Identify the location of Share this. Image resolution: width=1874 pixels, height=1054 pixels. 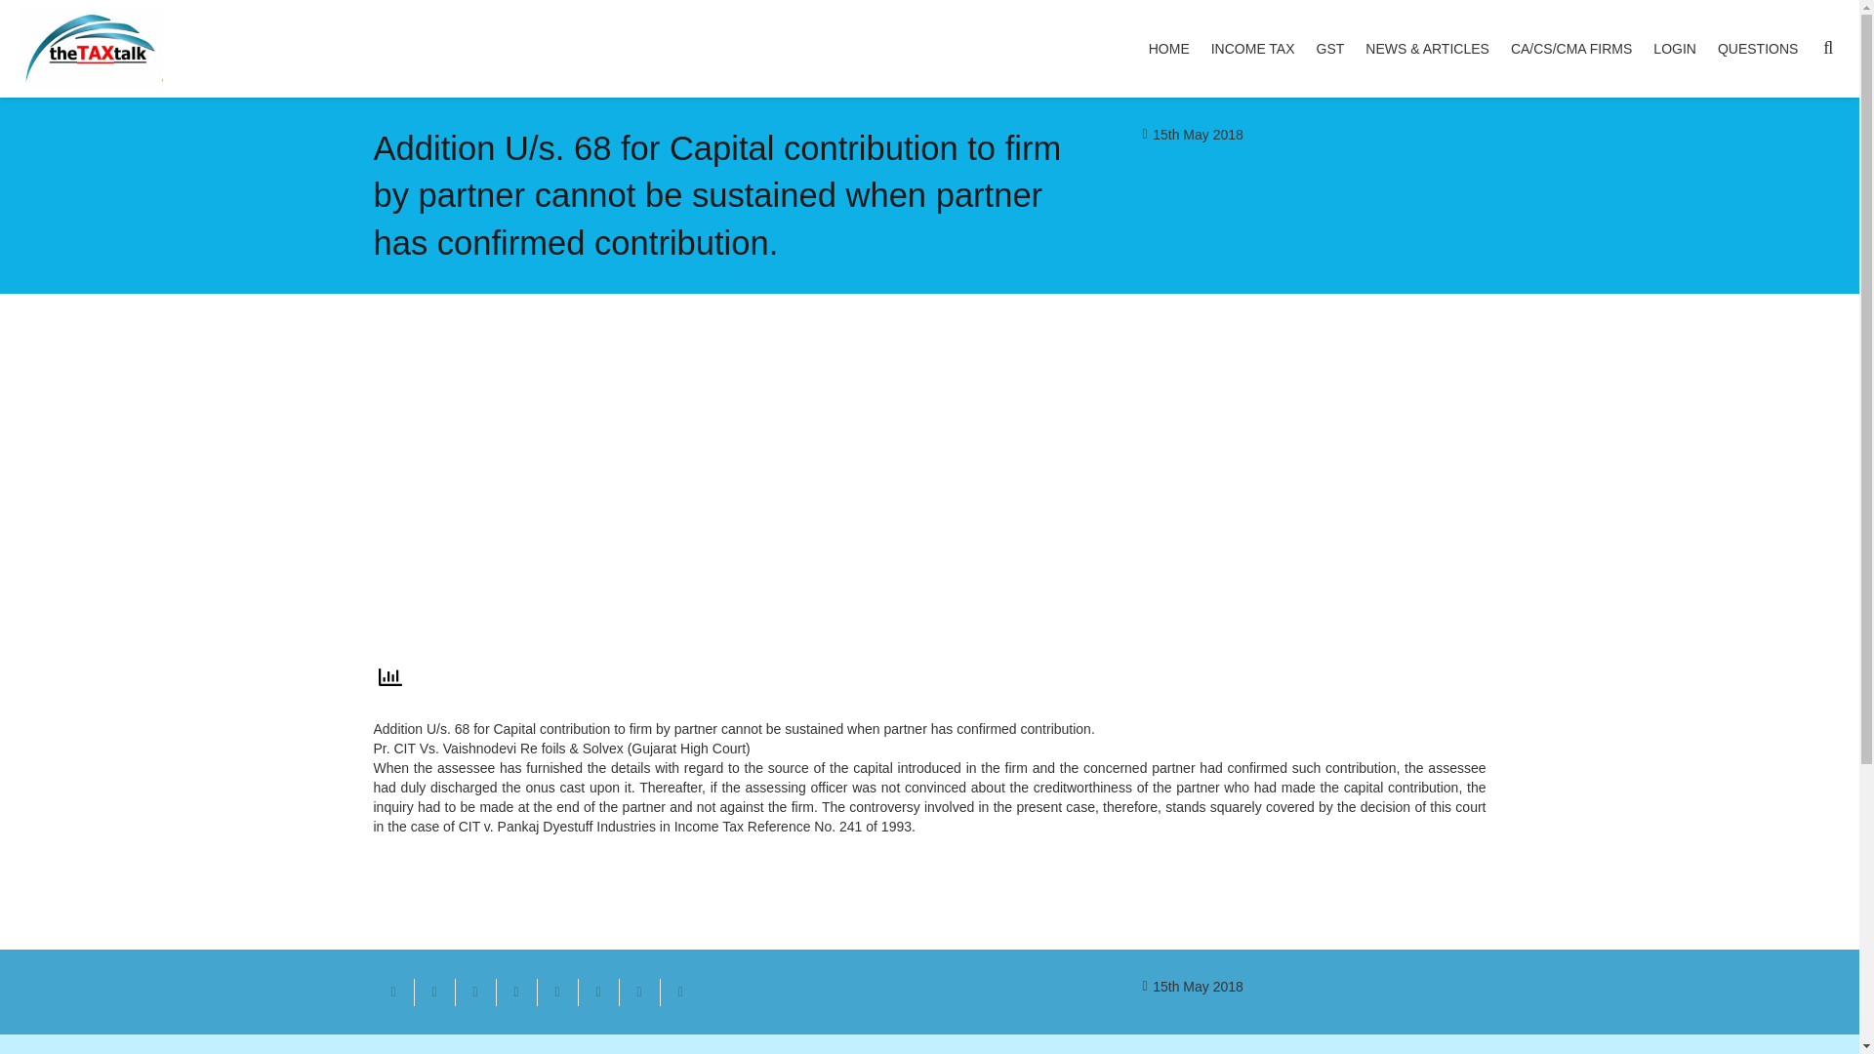
(515, 993).